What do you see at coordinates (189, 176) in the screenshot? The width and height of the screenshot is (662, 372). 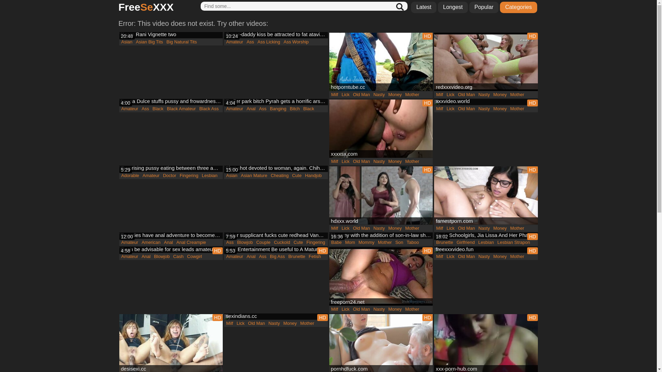 I see `Fingering` at bounding box center [189, 176].